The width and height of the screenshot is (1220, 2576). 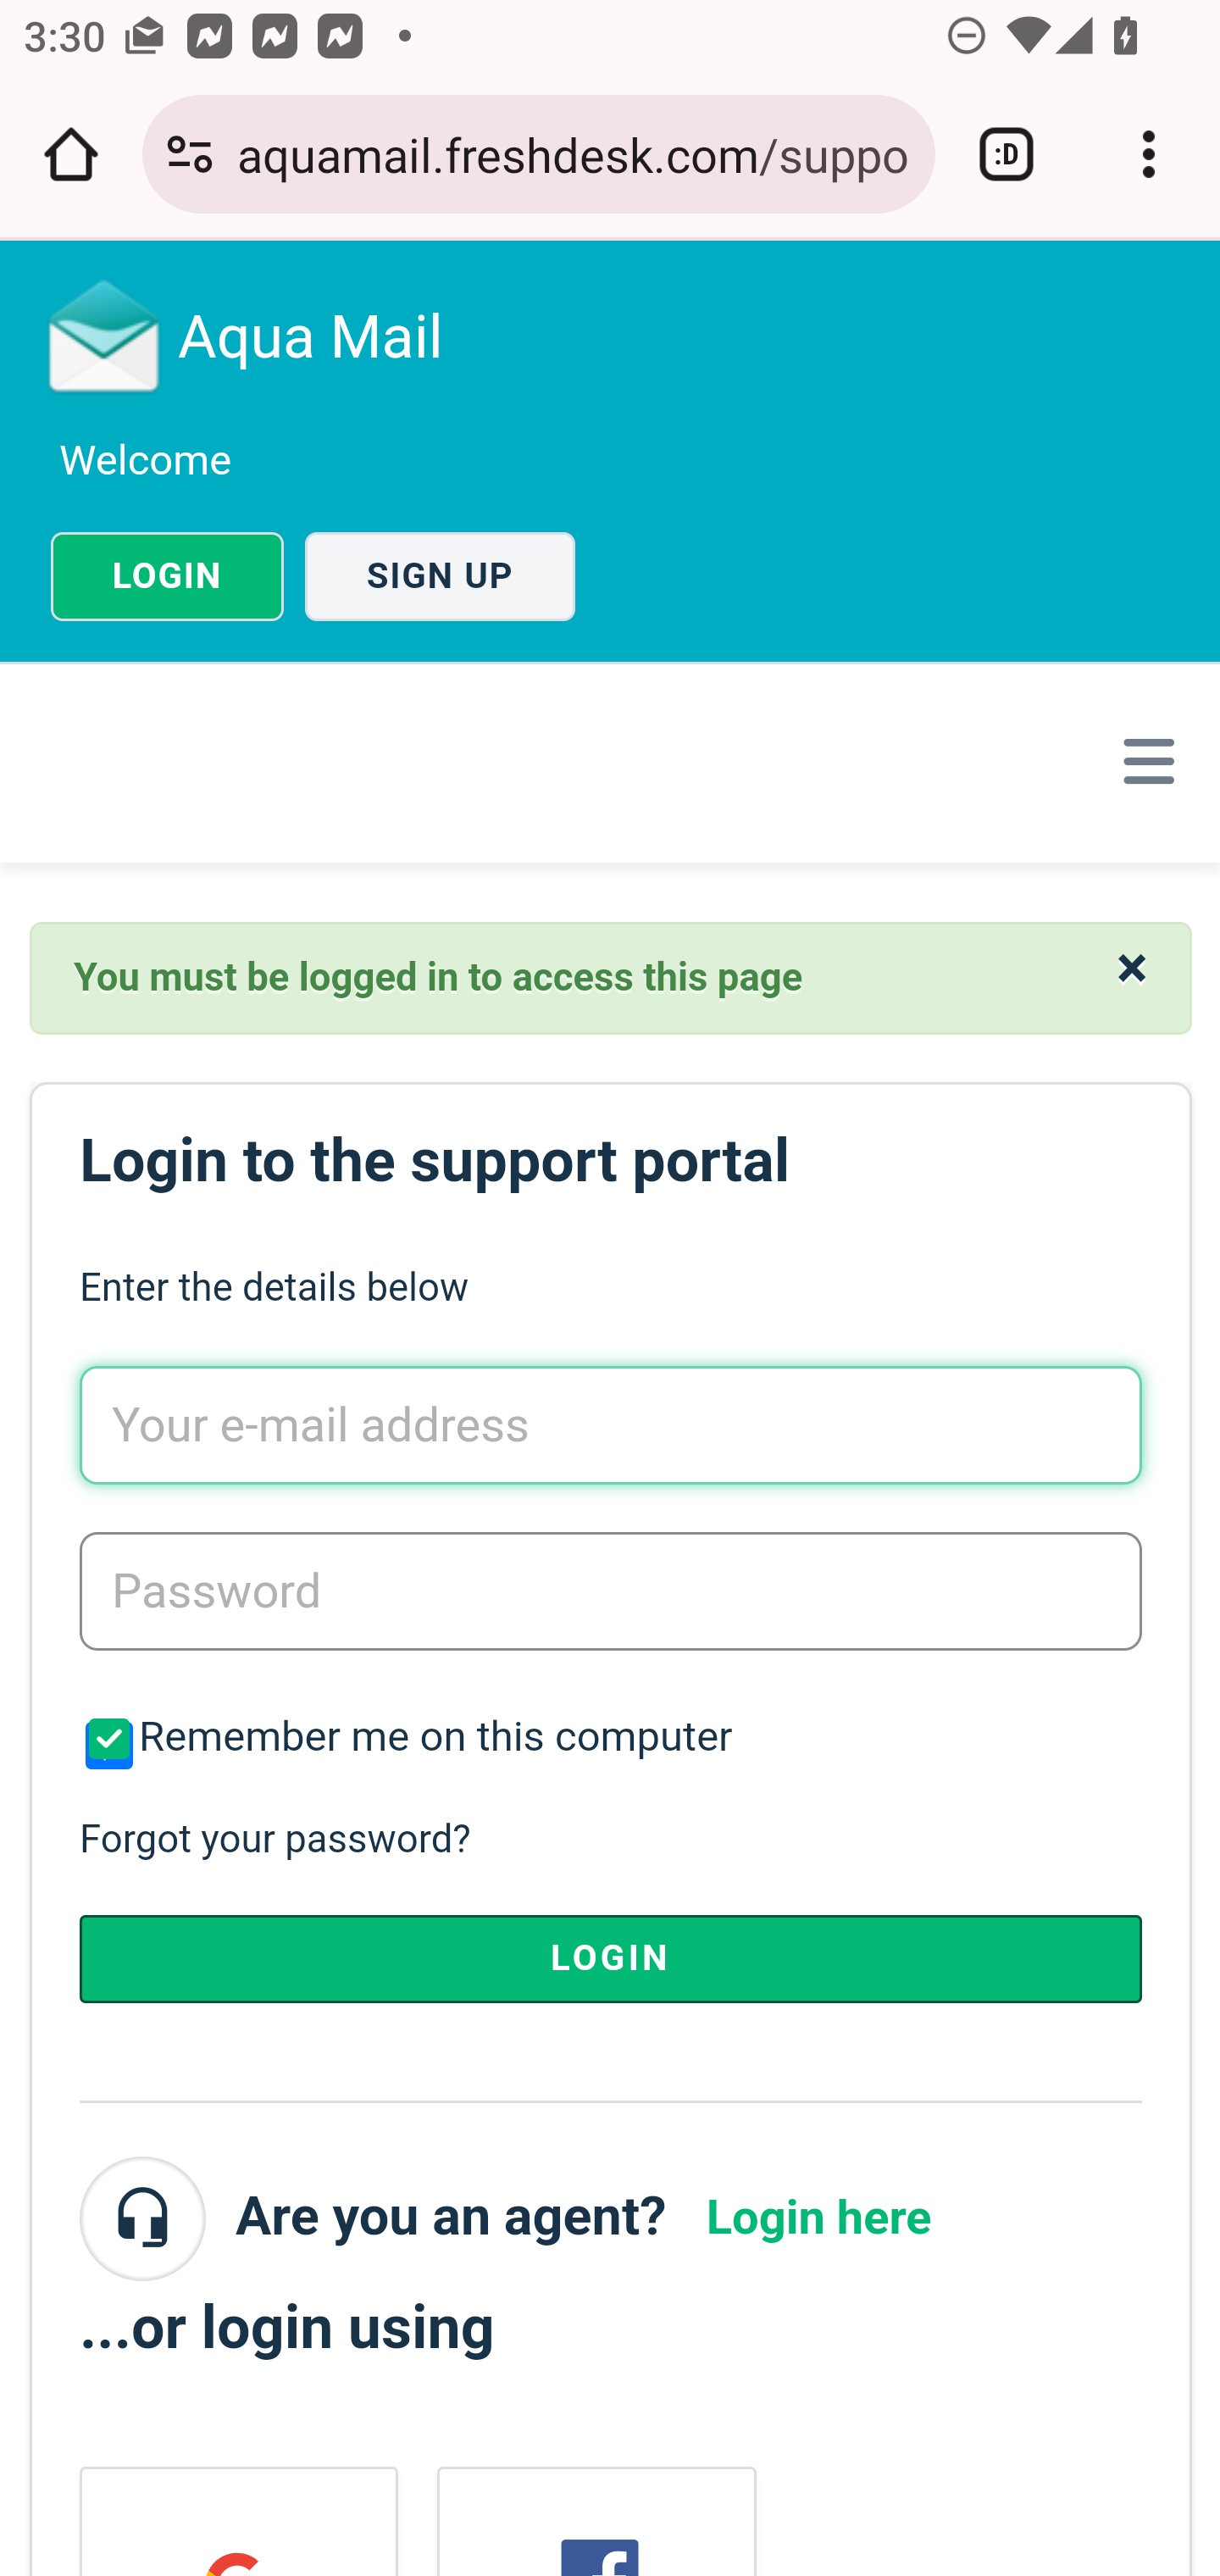 I want to click on Open the home page, so click(x=71, y=154).